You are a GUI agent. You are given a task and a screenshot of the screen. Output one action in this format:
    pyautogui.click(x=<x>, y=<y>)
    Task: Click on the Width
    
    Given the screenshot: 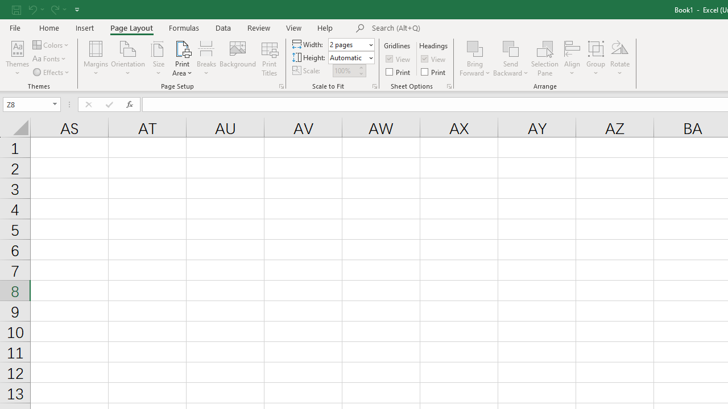 What is the action you would take?
    pyautogui.click(x=348, y=44)
    